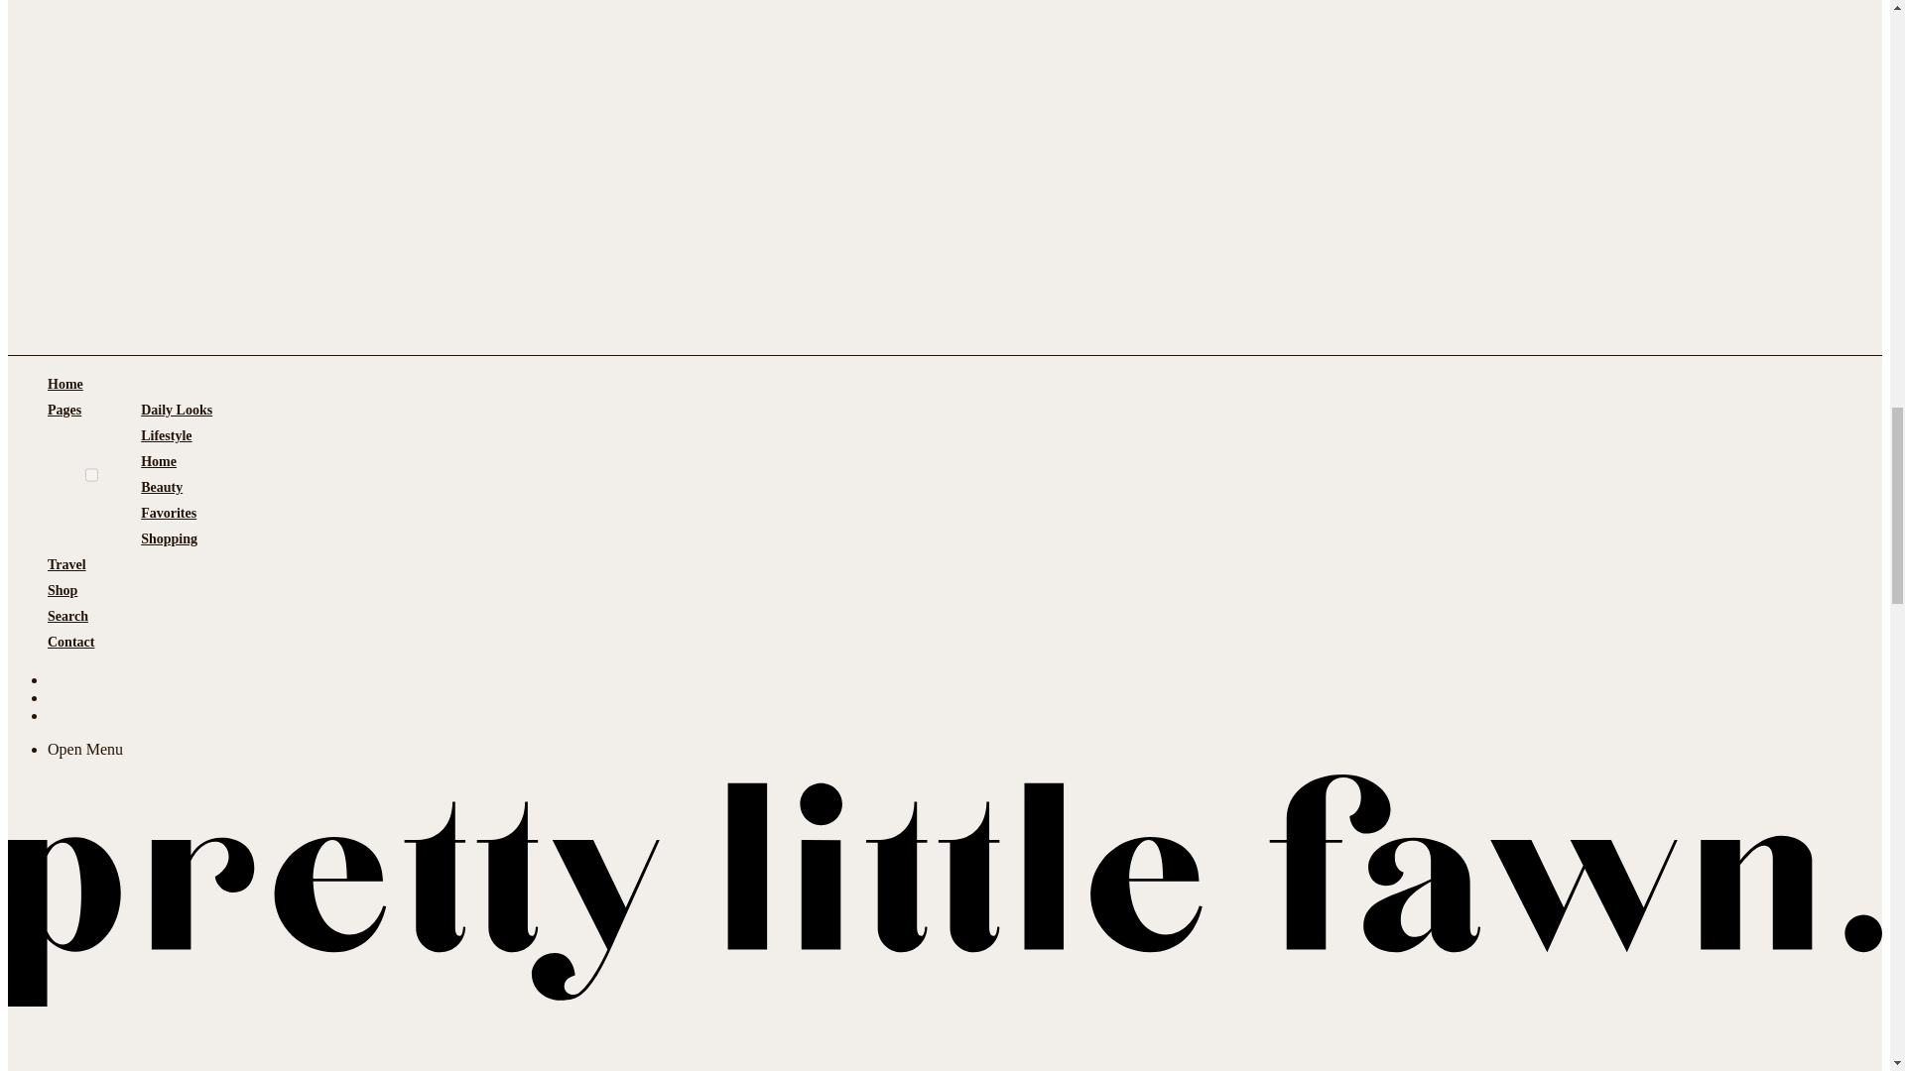 The width and height of the screenshot is (1905, 1071). Describe the element at coordinates (169, 539) in the screenshot. I see `Shopping` at that location.